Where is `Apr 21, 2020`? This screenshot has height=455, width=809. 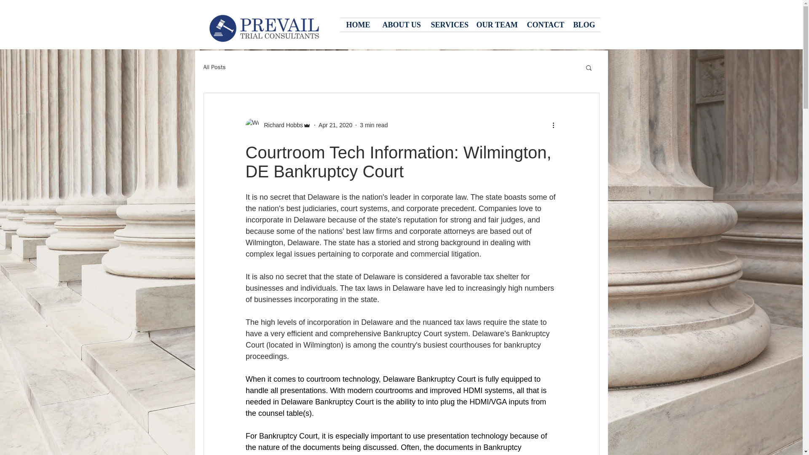 Apr 21, 2020 is located at coordinates (335, 125).